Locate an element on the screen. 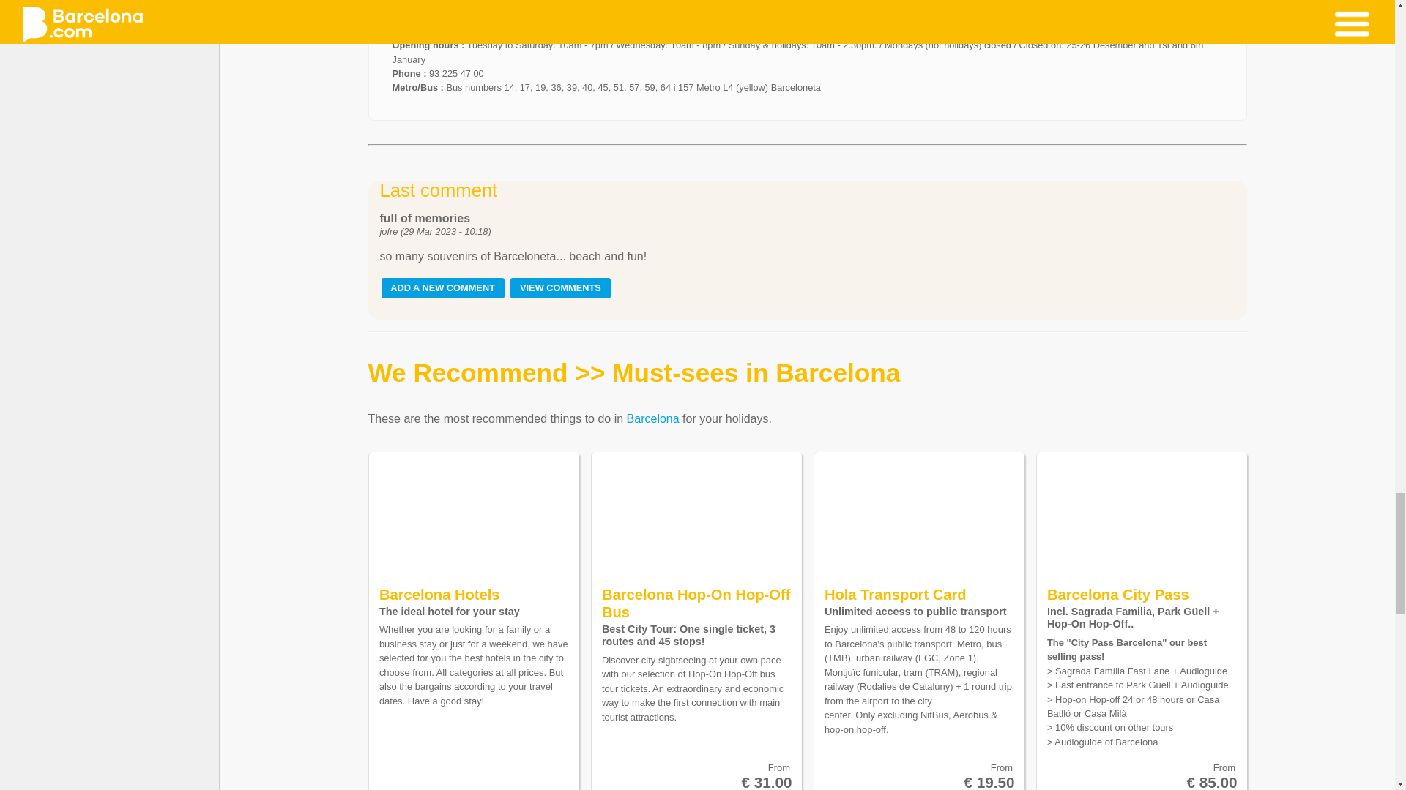  Barcelona Hotels is located at coordinates (439, 595).